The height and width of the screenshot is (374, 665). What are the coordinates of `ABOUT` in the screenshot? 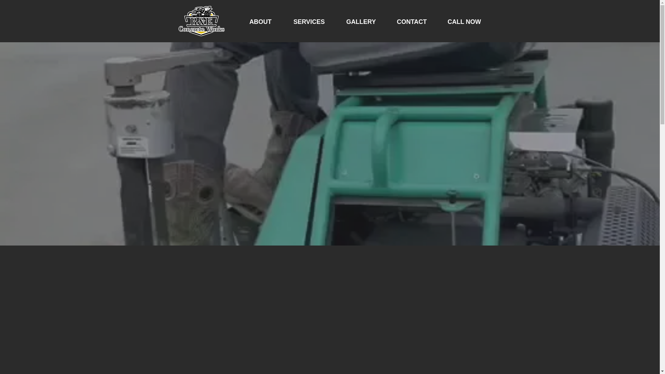 It's located at (260, 21).